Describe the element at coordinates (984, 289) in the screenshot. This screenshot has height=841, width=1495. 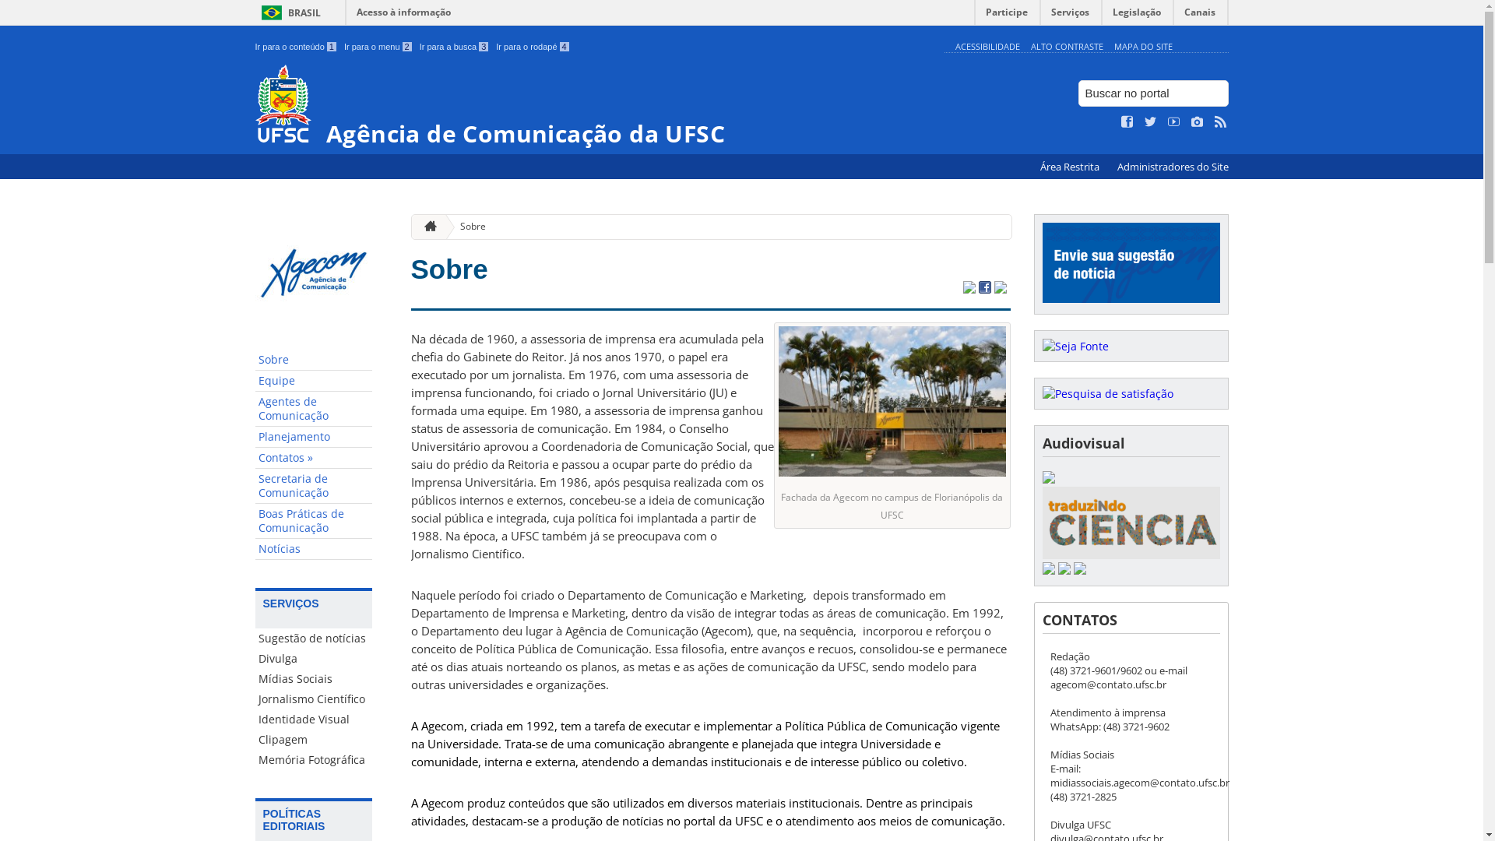
I see `Compartilhar no Facebook` at that location.